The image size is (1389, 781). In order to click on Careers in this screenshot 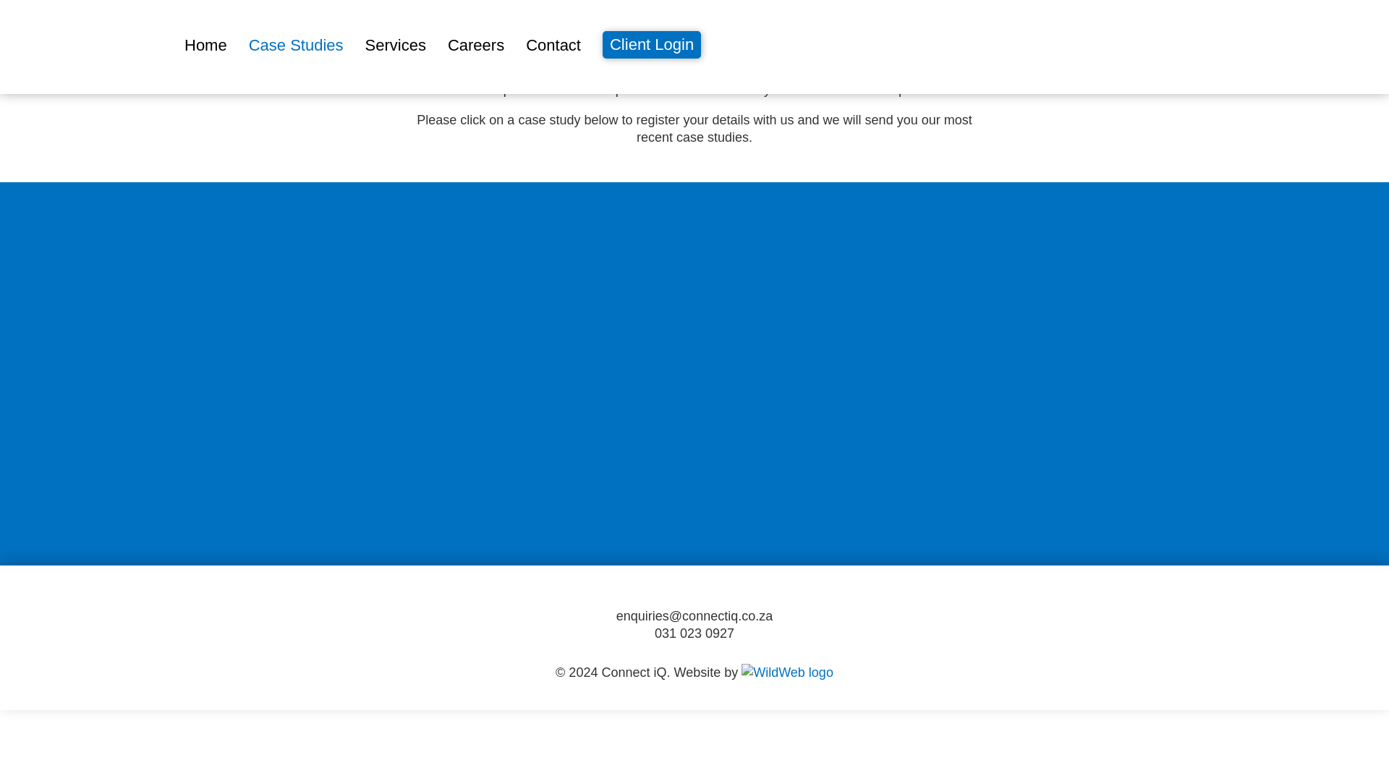, I will do `click(475, 45)`.